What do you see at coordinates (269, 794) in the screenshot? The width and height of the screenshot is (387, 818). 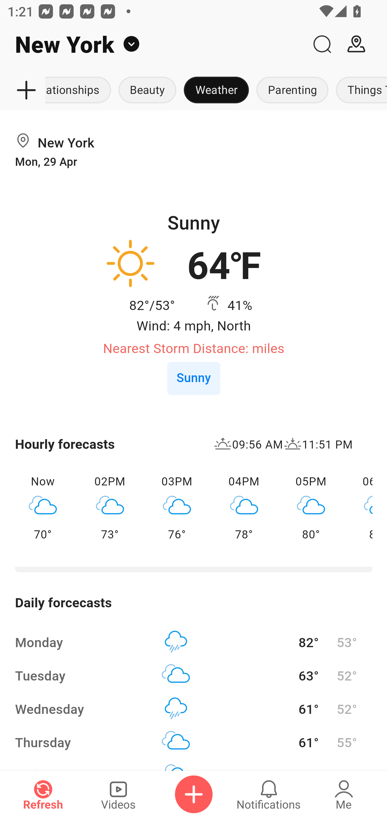 I see `Notifications` at bounding box center [269, 794].